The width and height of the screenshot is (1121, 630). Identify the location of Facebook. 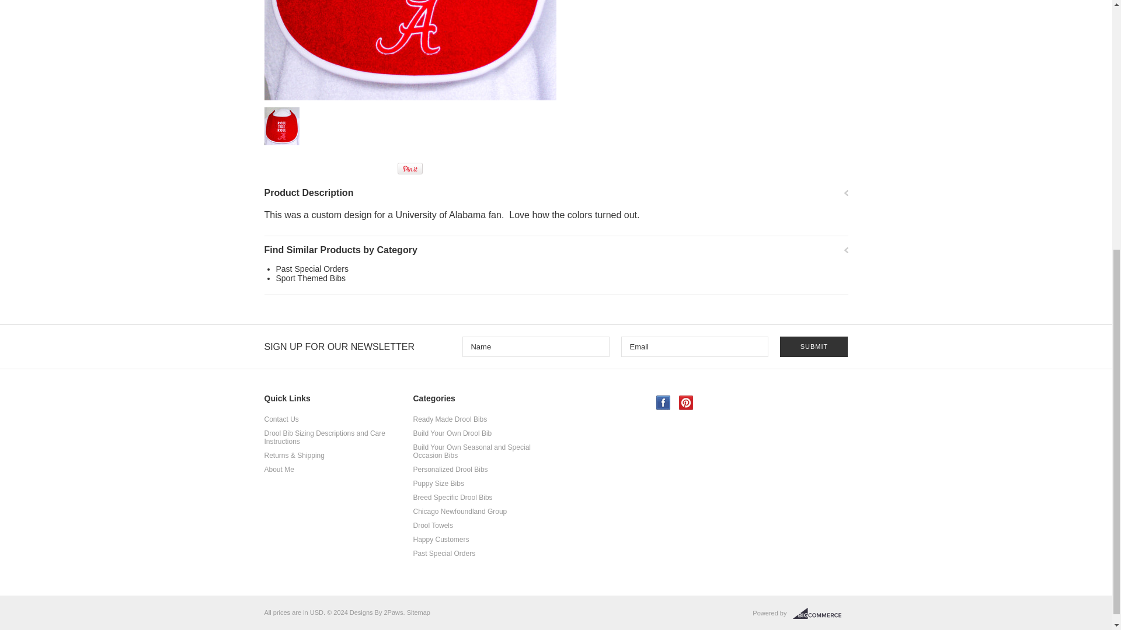
(663, 402).